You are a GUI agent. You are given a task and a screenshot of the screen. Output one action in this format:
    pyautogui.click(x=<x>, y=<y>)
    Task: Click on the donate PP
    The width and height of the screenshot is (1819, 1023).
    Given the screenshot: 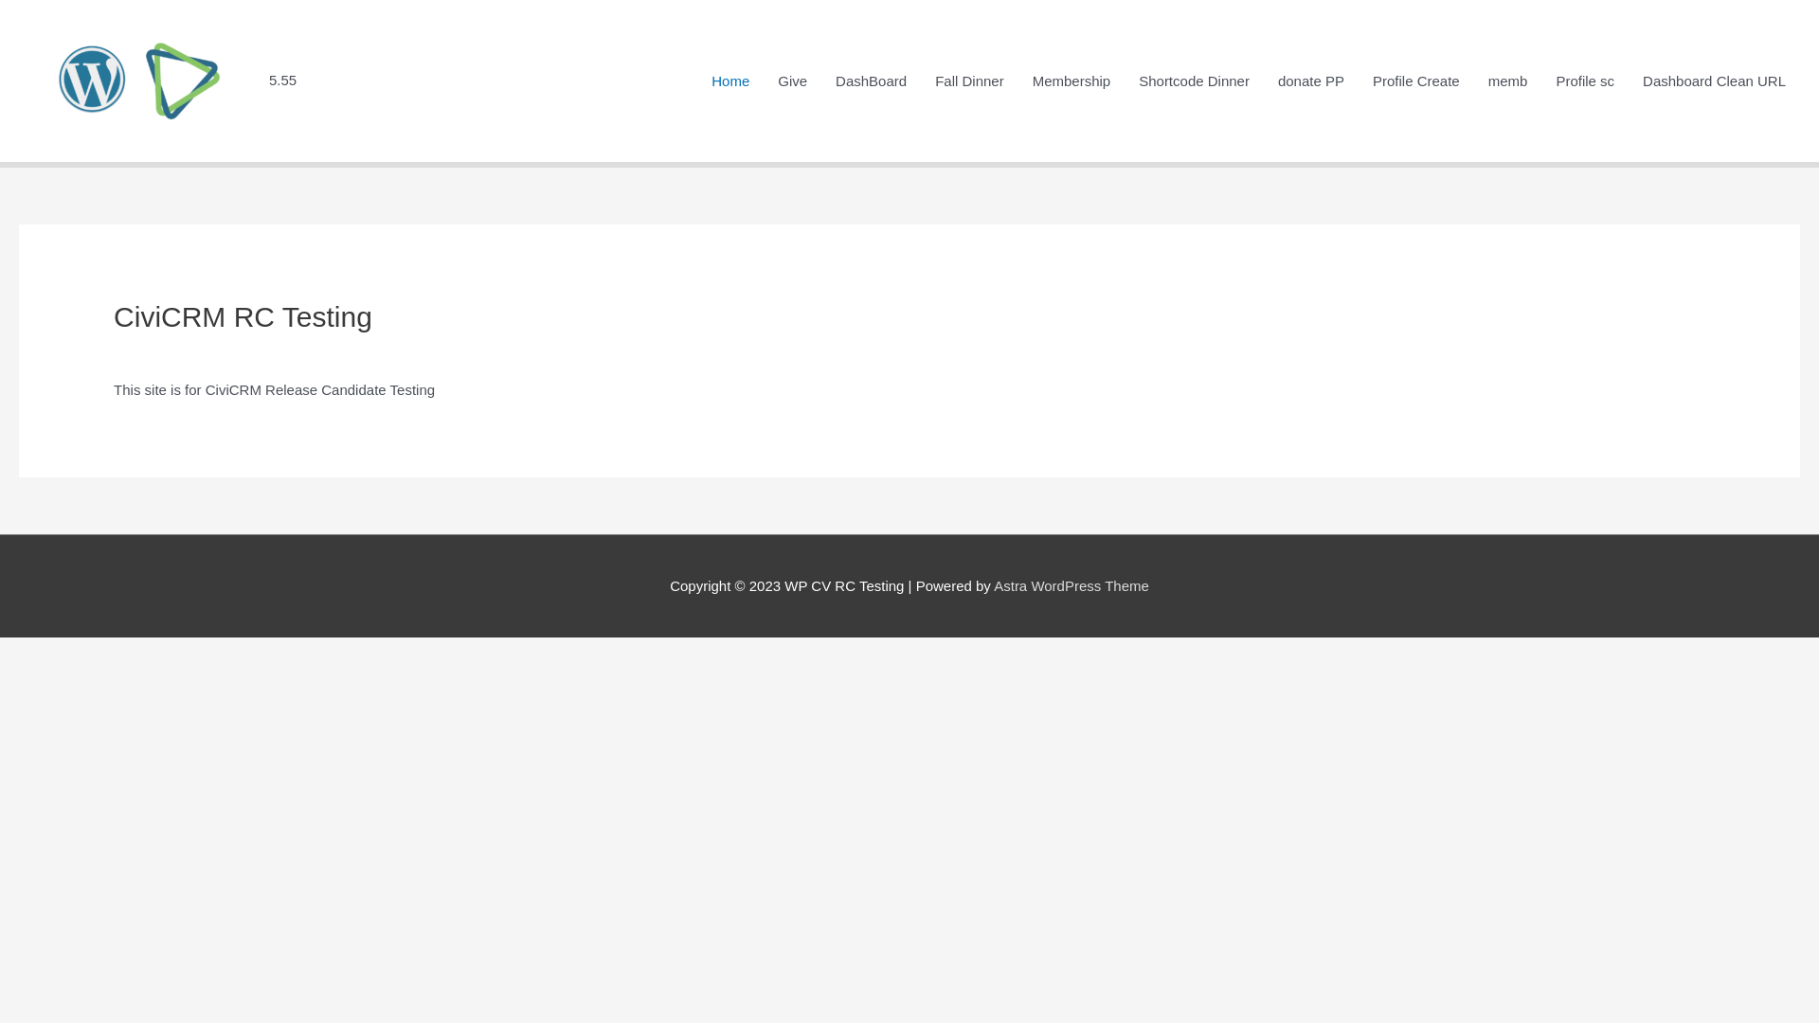 What is the action you would take?
    pyautogui.click(x=1311, y=81)
    